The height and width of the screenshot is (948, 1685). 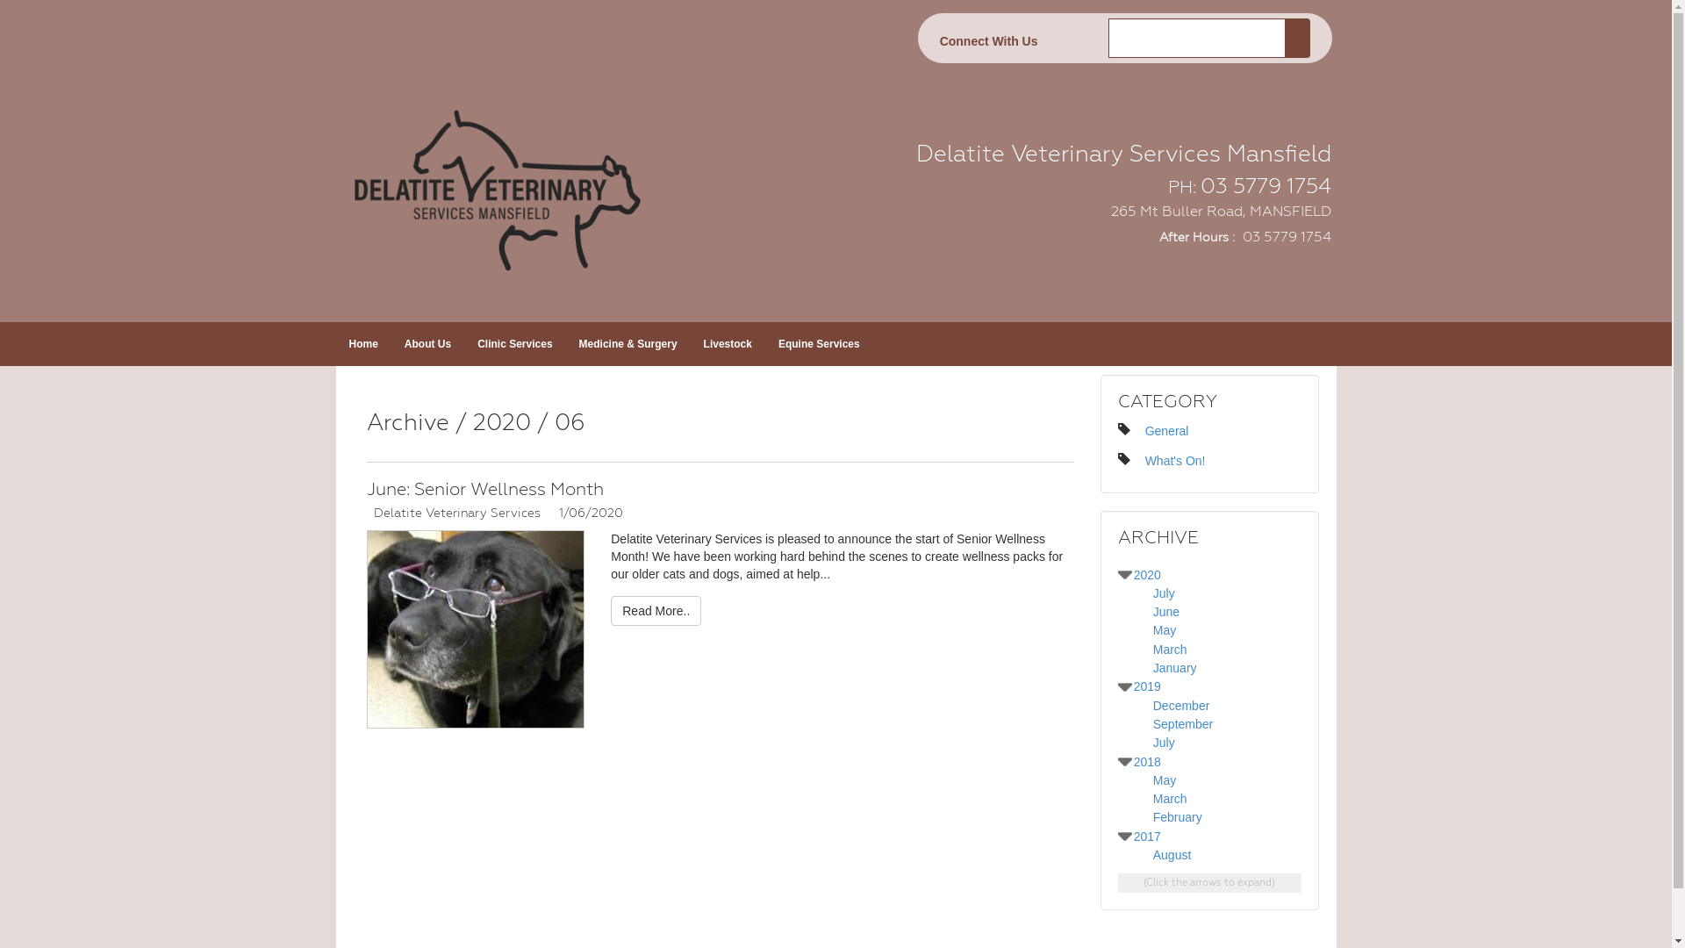 I want to click on March, so click(x=1171, y=650).